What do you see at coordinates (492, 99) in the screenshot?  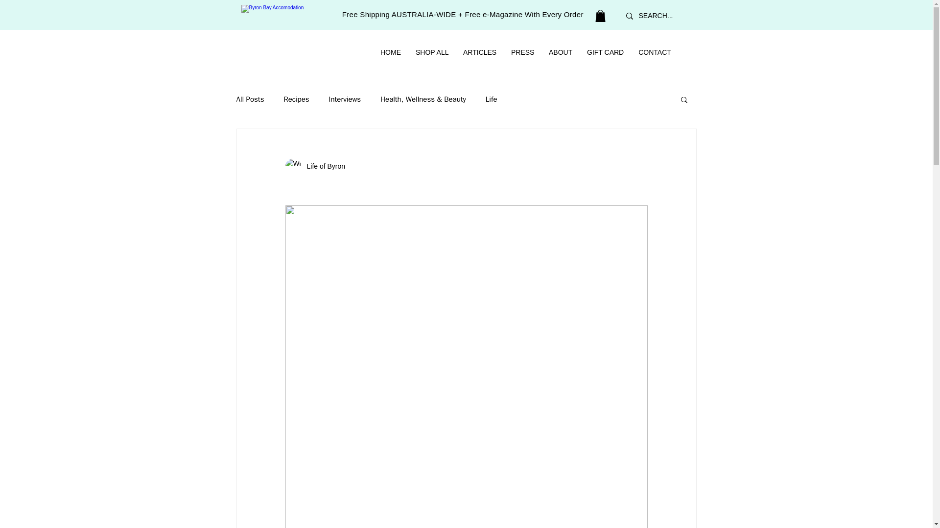 I see `Life` at bounding box center [492, 99].